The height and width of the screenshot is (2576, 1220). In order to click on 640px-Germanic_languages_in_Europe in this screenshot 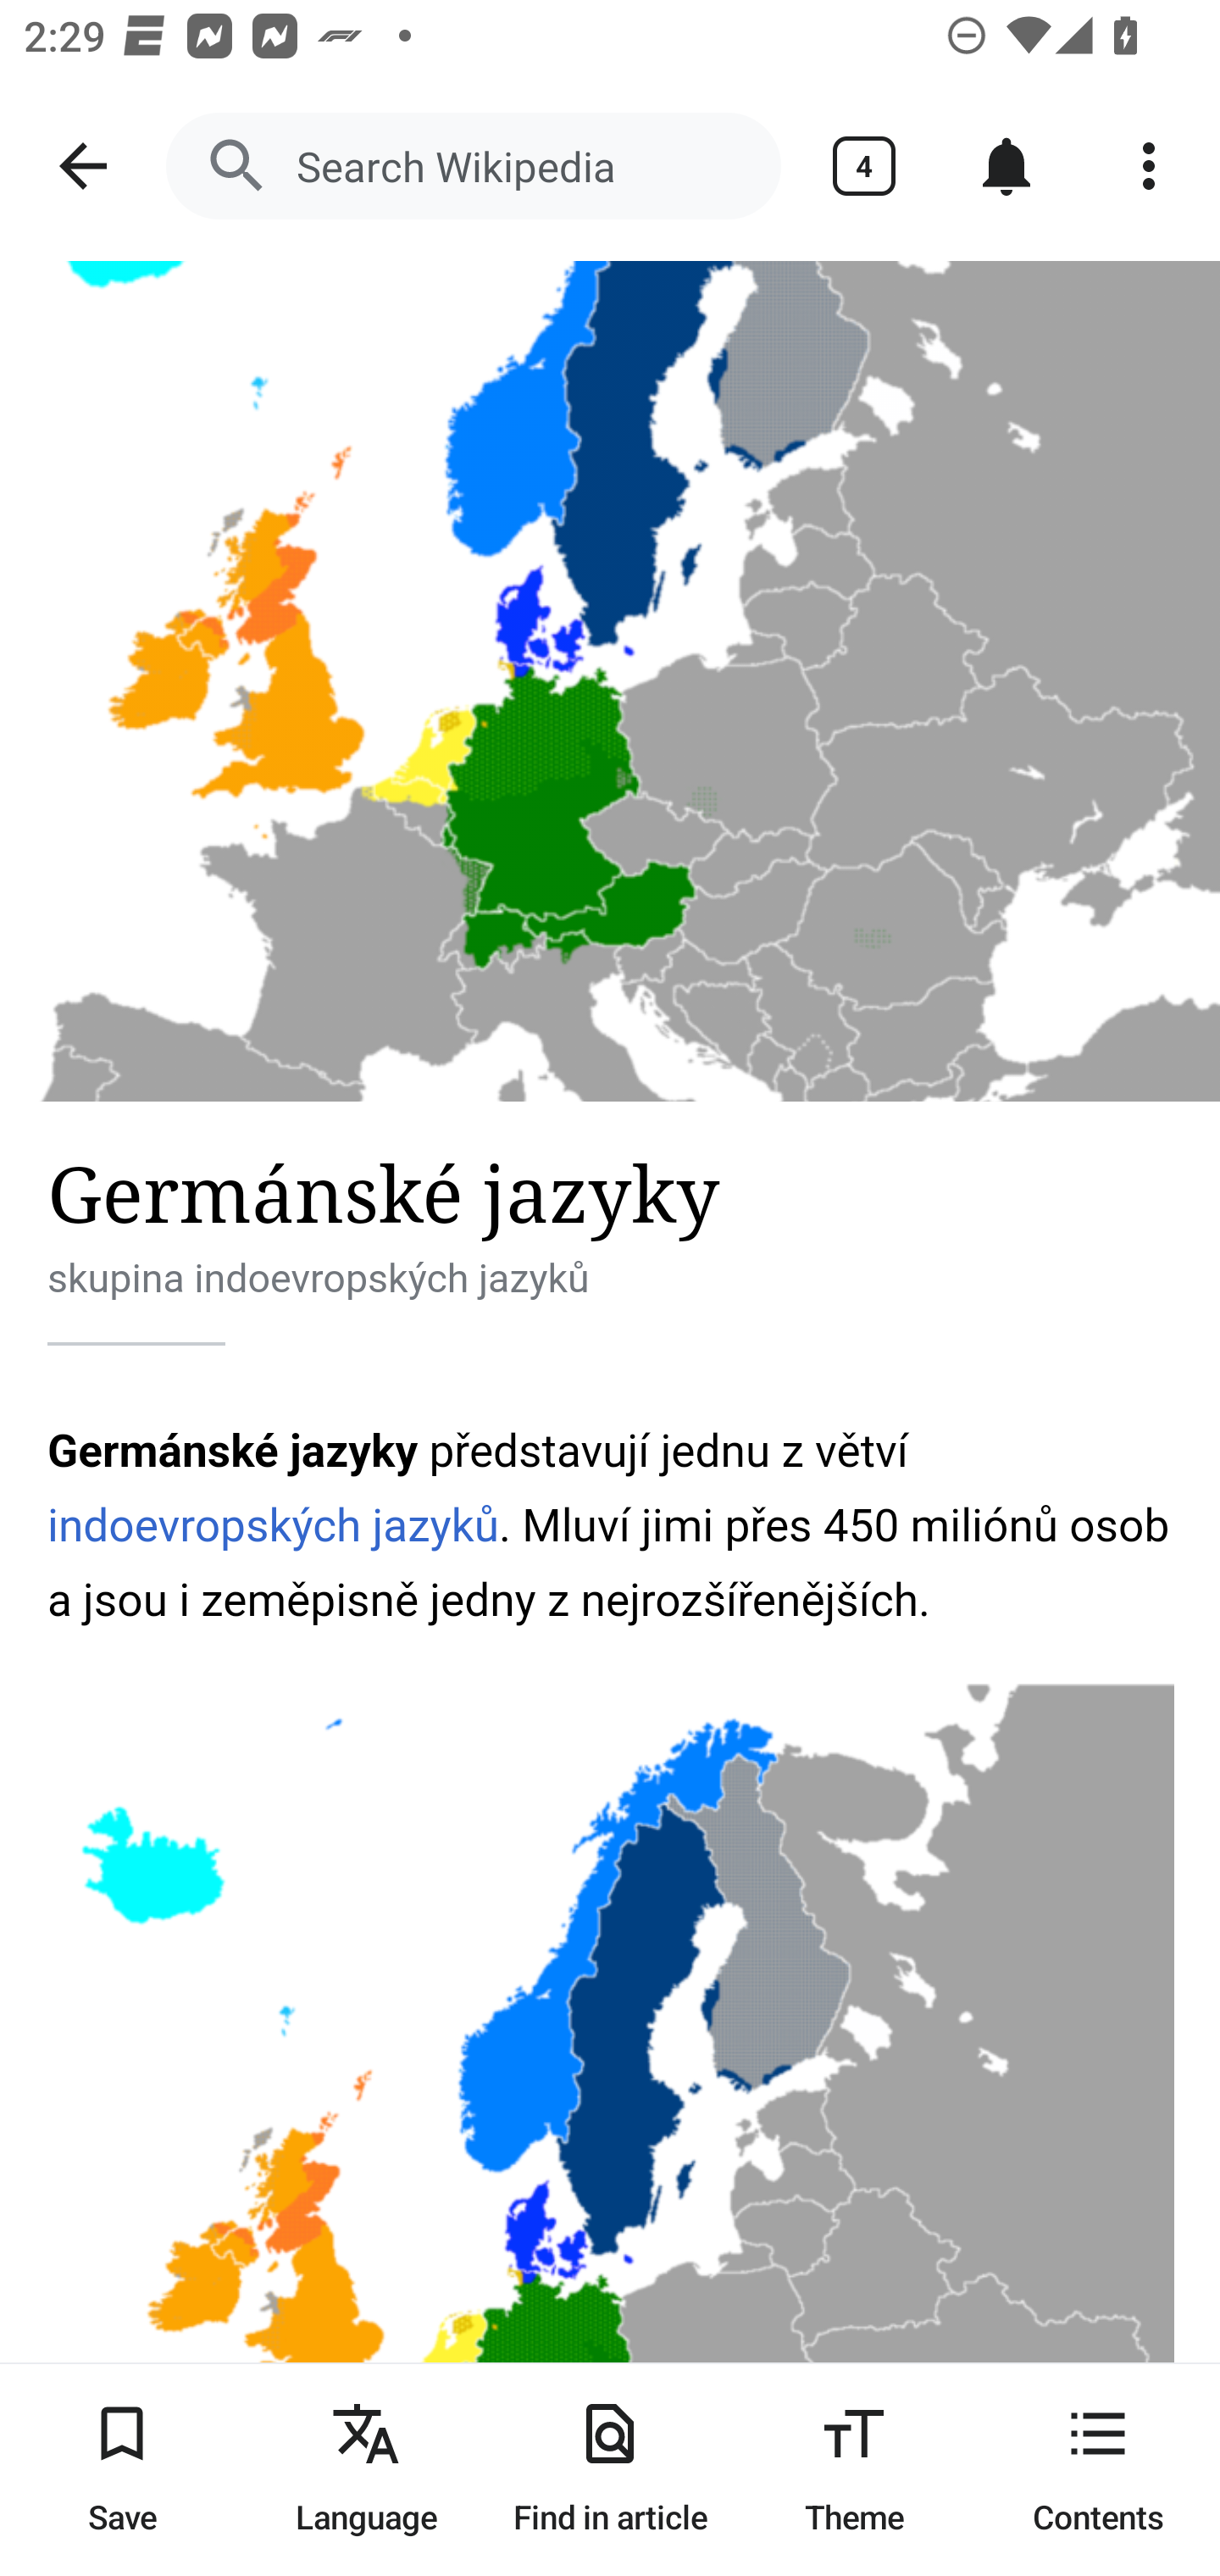, I will do `click(612, 2129)`.